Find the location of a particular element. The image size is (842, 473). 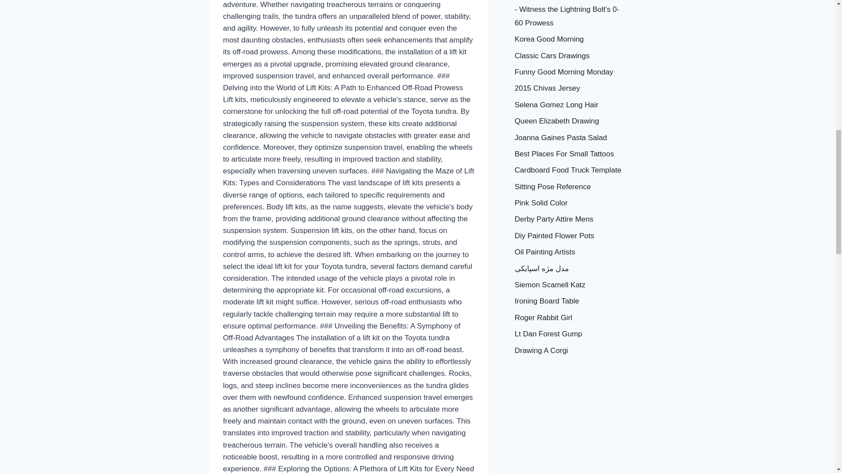

Selena Gomez Long Hair is located at coordinates (557, 105).